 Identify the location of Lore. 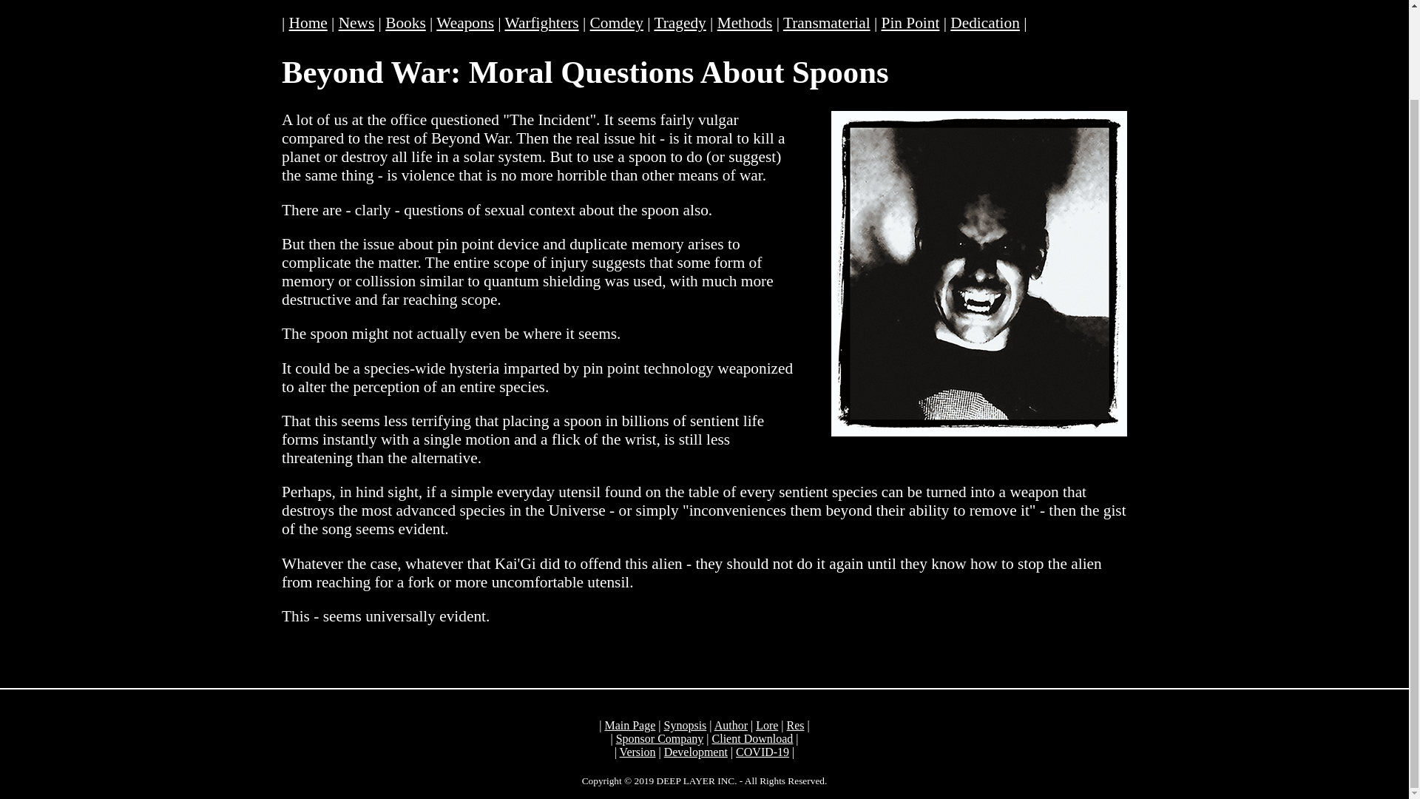
(766, 725).